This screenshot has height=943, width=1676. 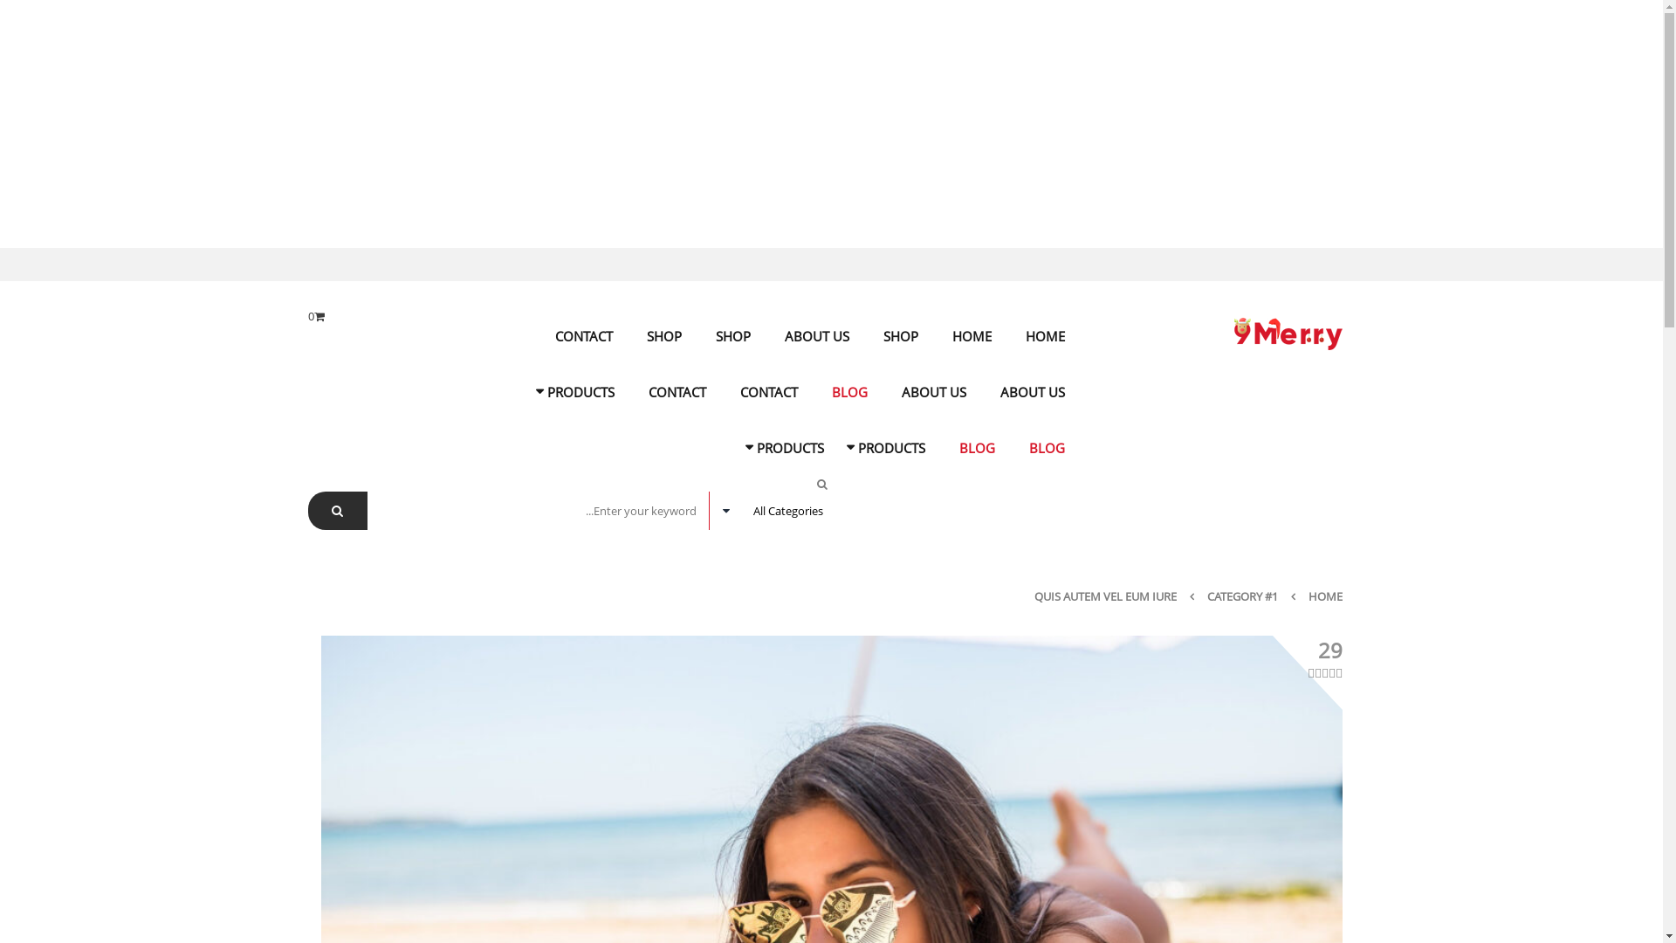 What do you see at coordinates (677, 392) in the screenshot?
I see `CONTACT` at bounding box center [677, 392].